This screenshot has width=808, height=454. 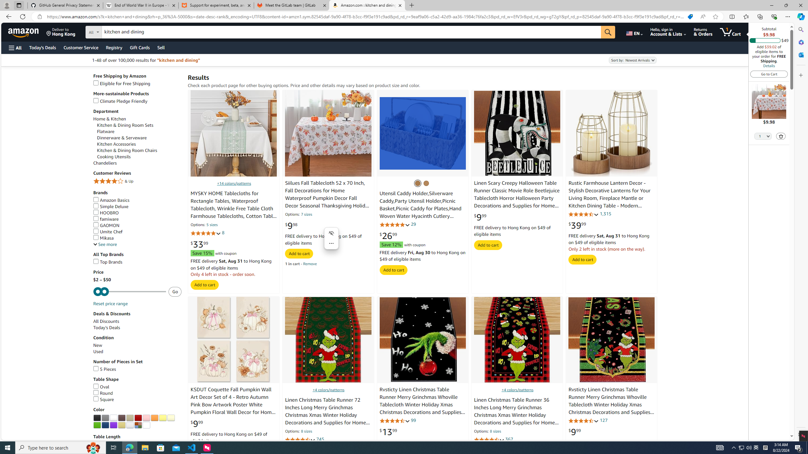 I want to click on Square, so click(x=137, y=399).